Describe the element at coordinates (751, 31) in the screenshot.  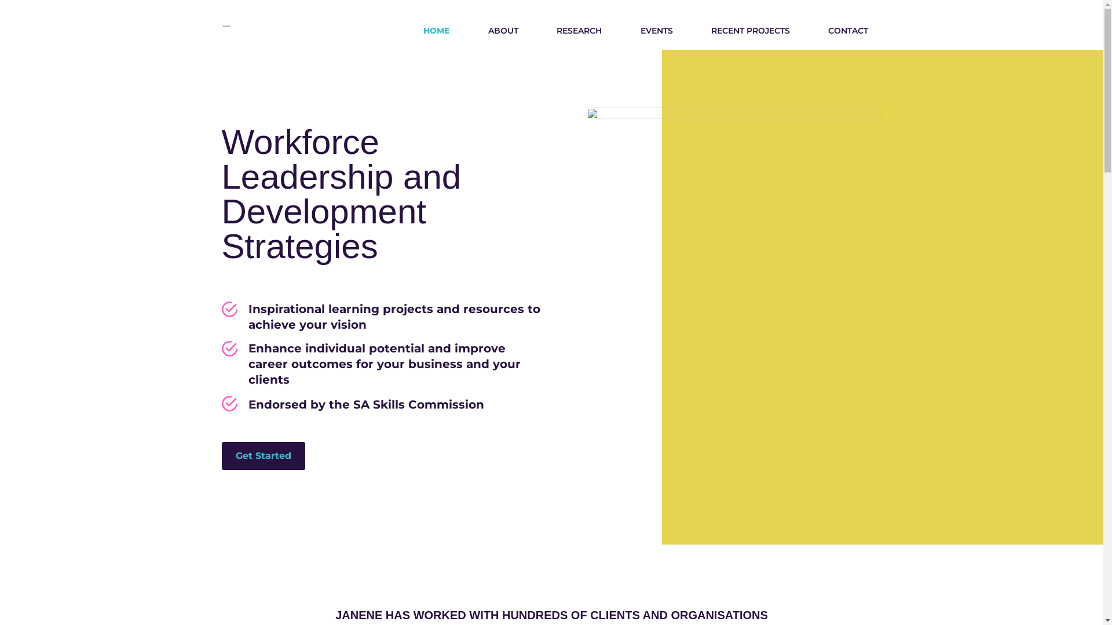
I see `RECENT PROJECTS` at that location.